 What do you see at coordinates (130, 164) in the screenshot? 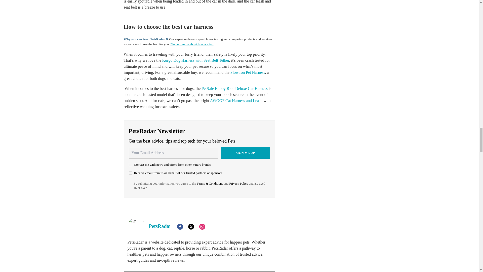
I see `on` at bounding box center [130, 164].